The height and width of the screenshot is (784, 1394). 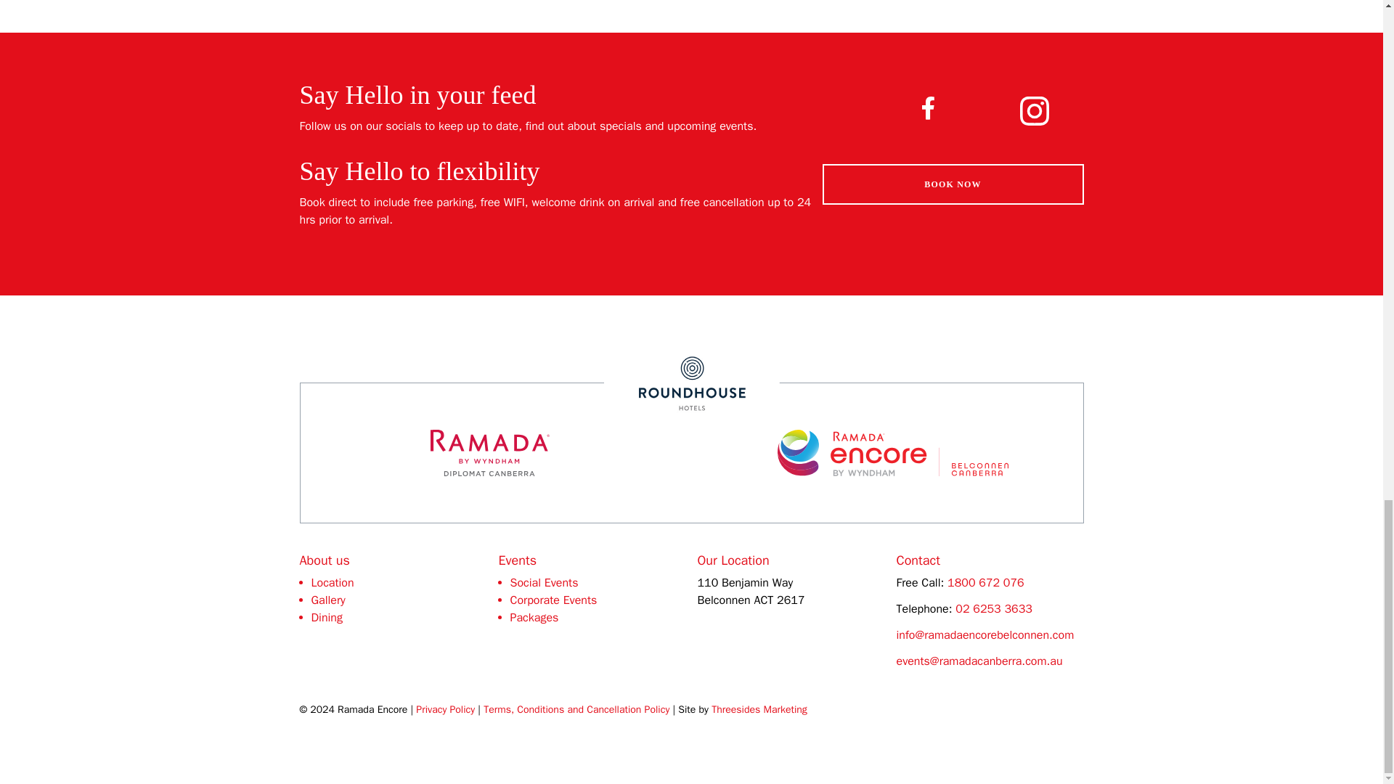 What do you see at coordinates (759, 710) in the screenshot?
I see `Threesides Marketing` at bounding box center [759, 710].